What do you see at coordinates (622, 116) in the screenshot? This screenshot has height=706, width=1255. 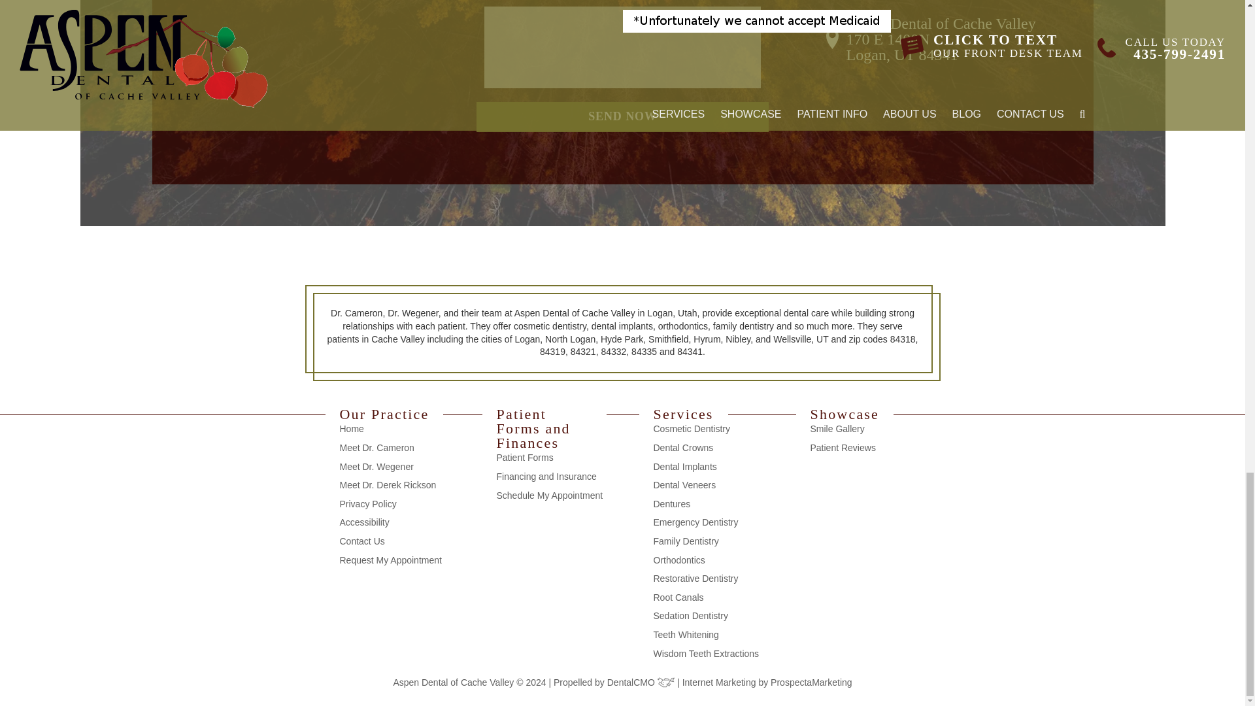 I see `Send Now` at bounding box center [622, 116].